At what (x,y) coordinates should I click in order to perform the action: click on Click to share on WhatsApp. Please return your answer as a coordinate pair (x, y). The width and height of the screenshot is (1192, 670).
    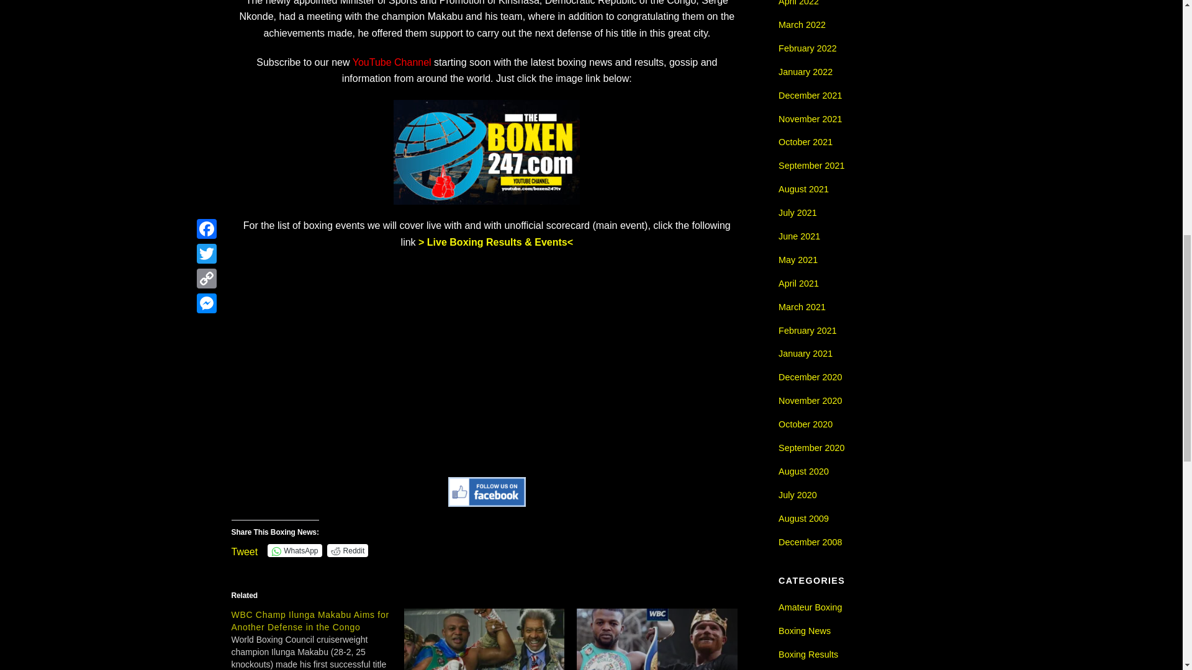
    Looking at the image, I should click on (294, 550).